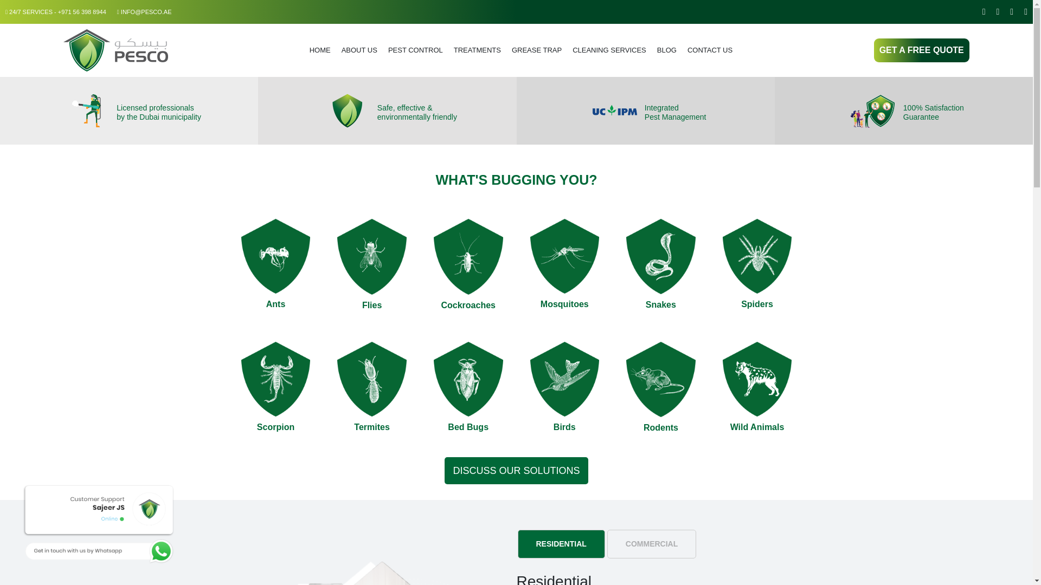 This screenshot has width=1041, height=585. I want to click on Mosquitoes, so click(564, 280).